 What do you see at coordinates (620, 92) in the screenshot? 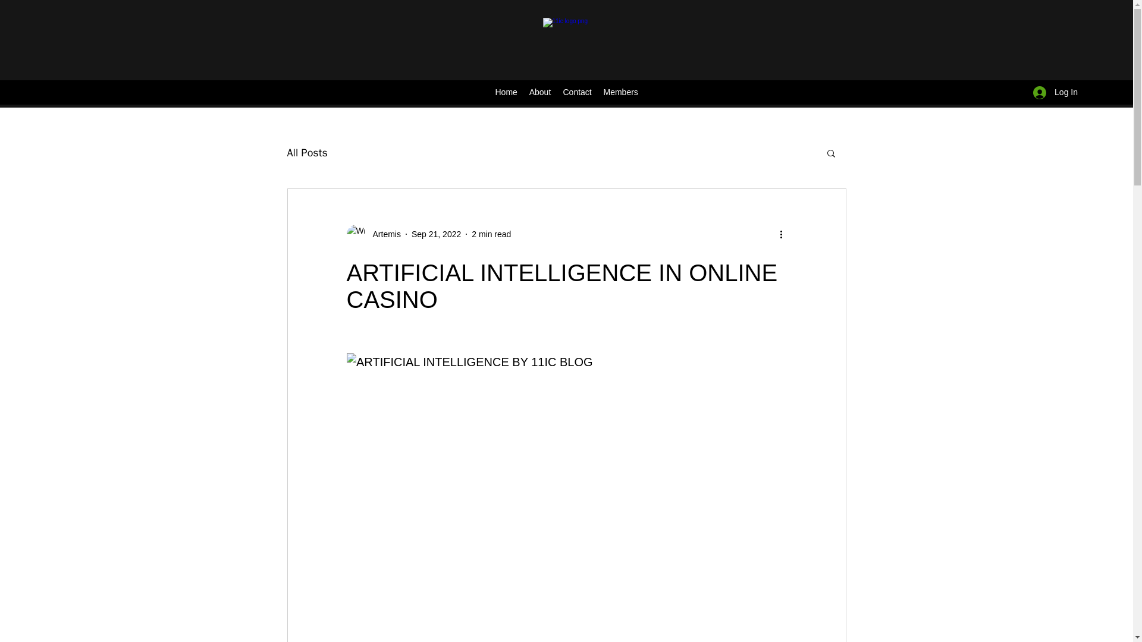
I see `Members` at bounding box center [620, 92].